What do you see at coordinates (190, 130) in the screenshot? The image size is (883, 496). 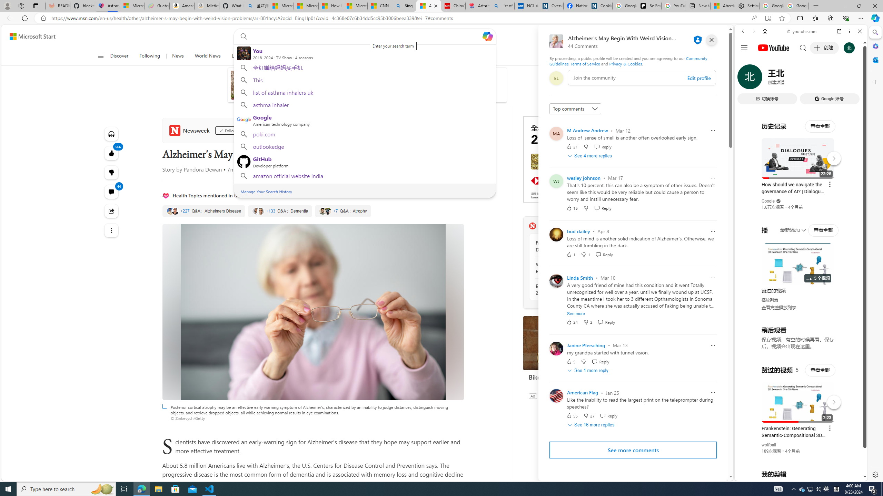 I see `Newsweek` at bounding box center [190, 130].